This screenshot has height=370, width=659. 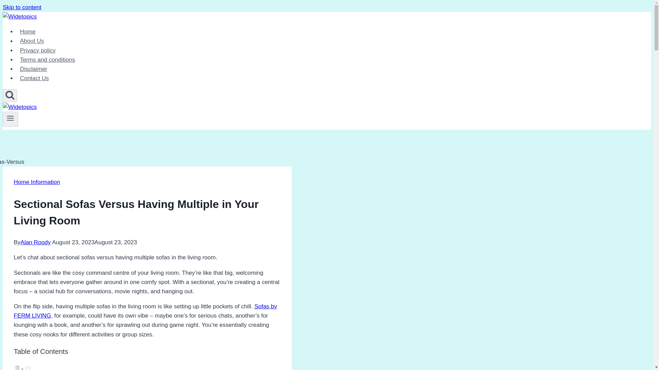 I want to click on Sofas by FERM LIVING, so click(x=145, y=311).